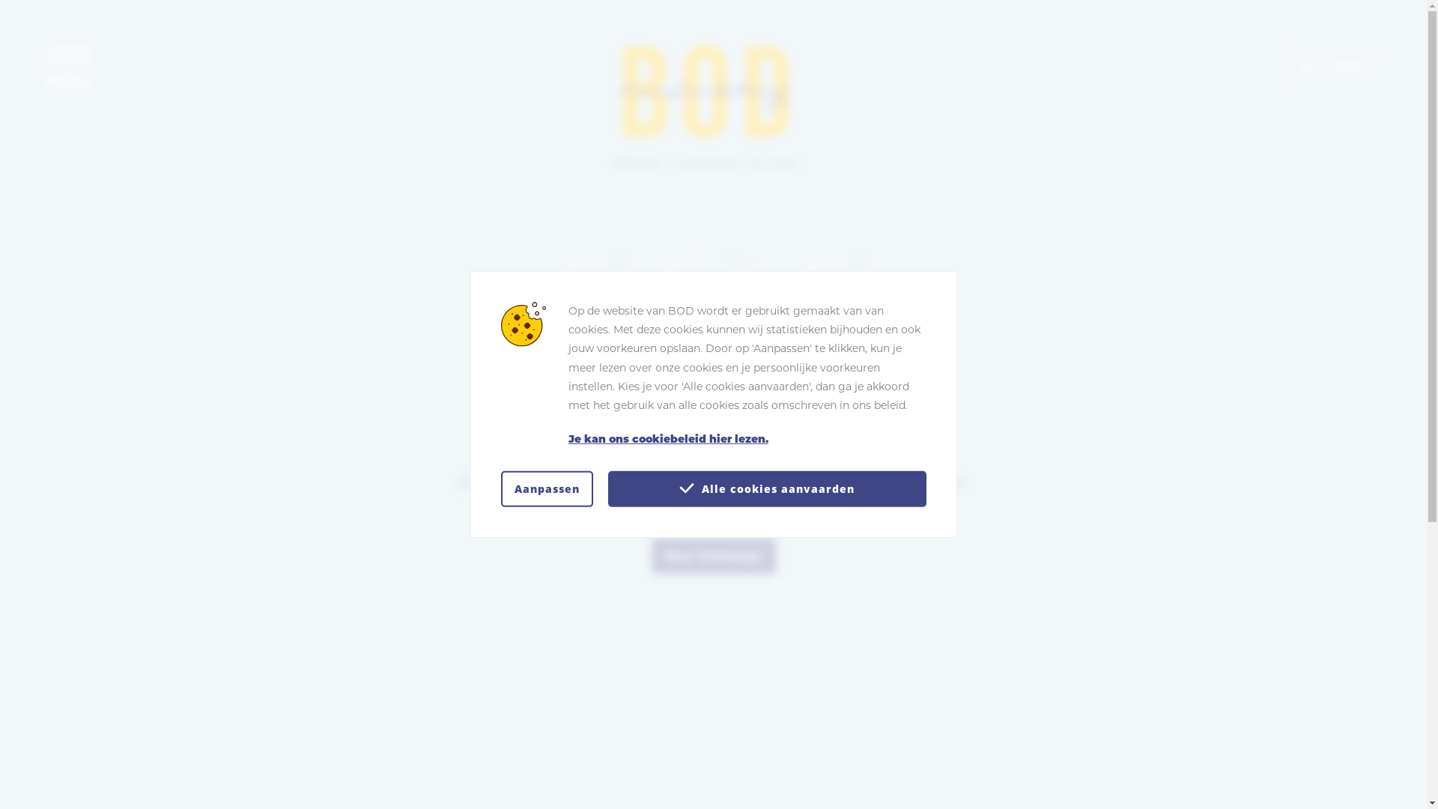  What do you see at coordinates (767, 489) in the screenshot?
I see `Alle cookies aanvaarden` at bounding box center [767, 489].